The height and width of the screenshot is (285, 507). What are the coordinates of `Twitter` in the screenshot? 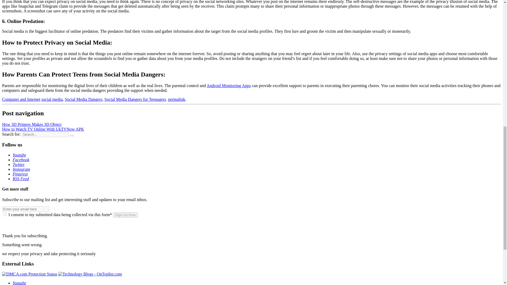 It's located at (18, 164).